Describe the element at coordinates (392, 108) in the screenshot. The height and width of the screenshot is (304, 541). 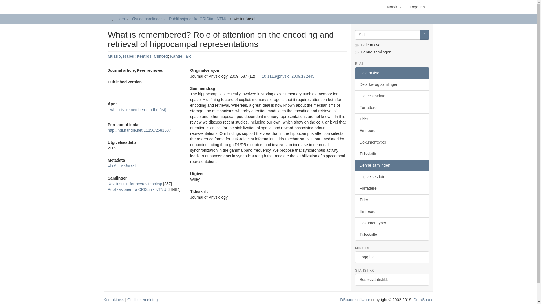
I see `Forfattere` at that location.